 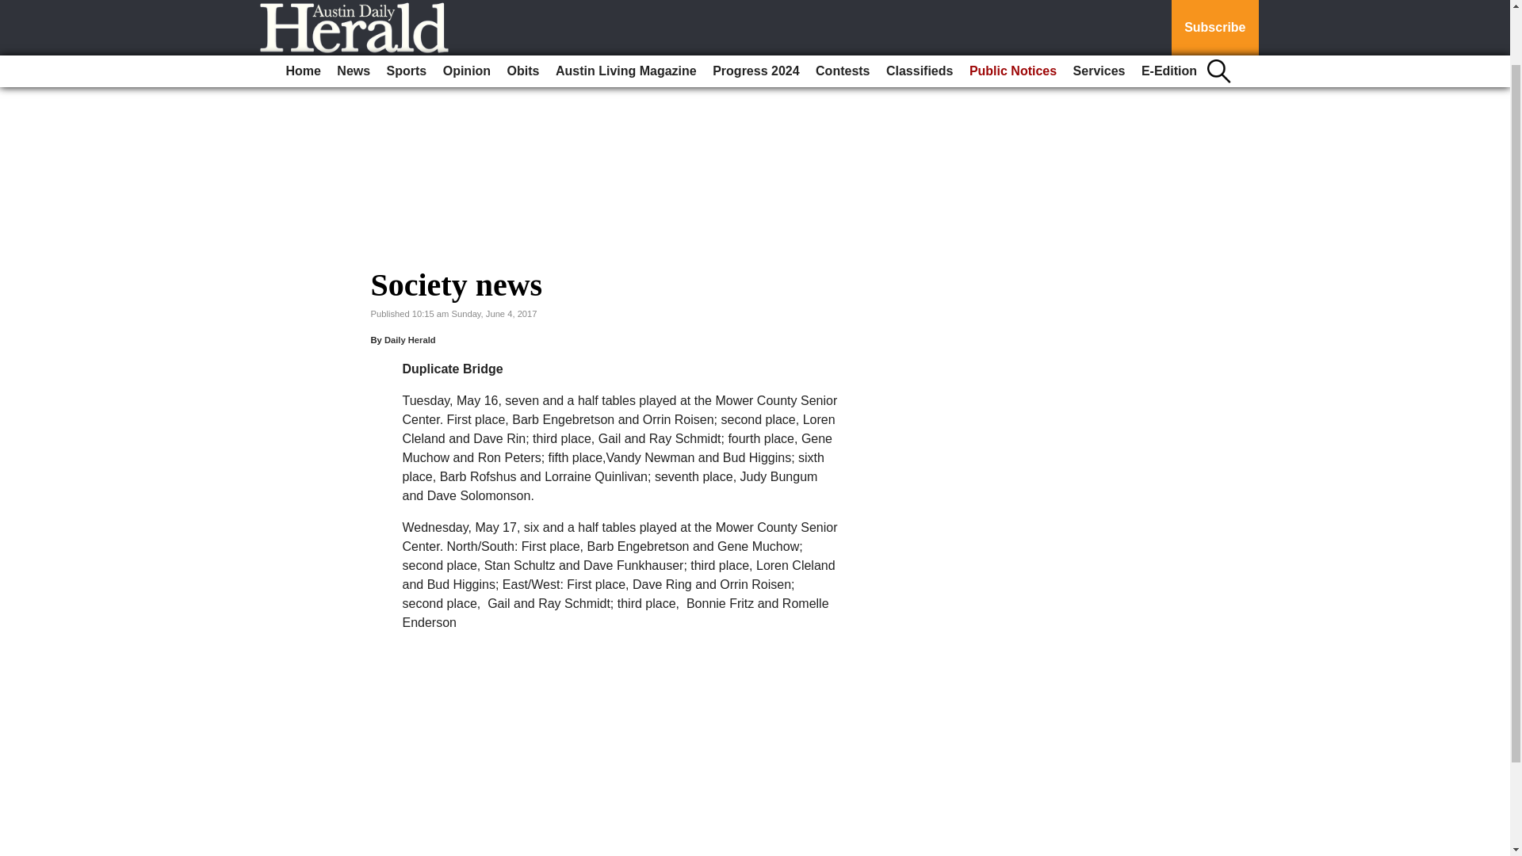 I want to click on Sports, so click(x=407, y=11).